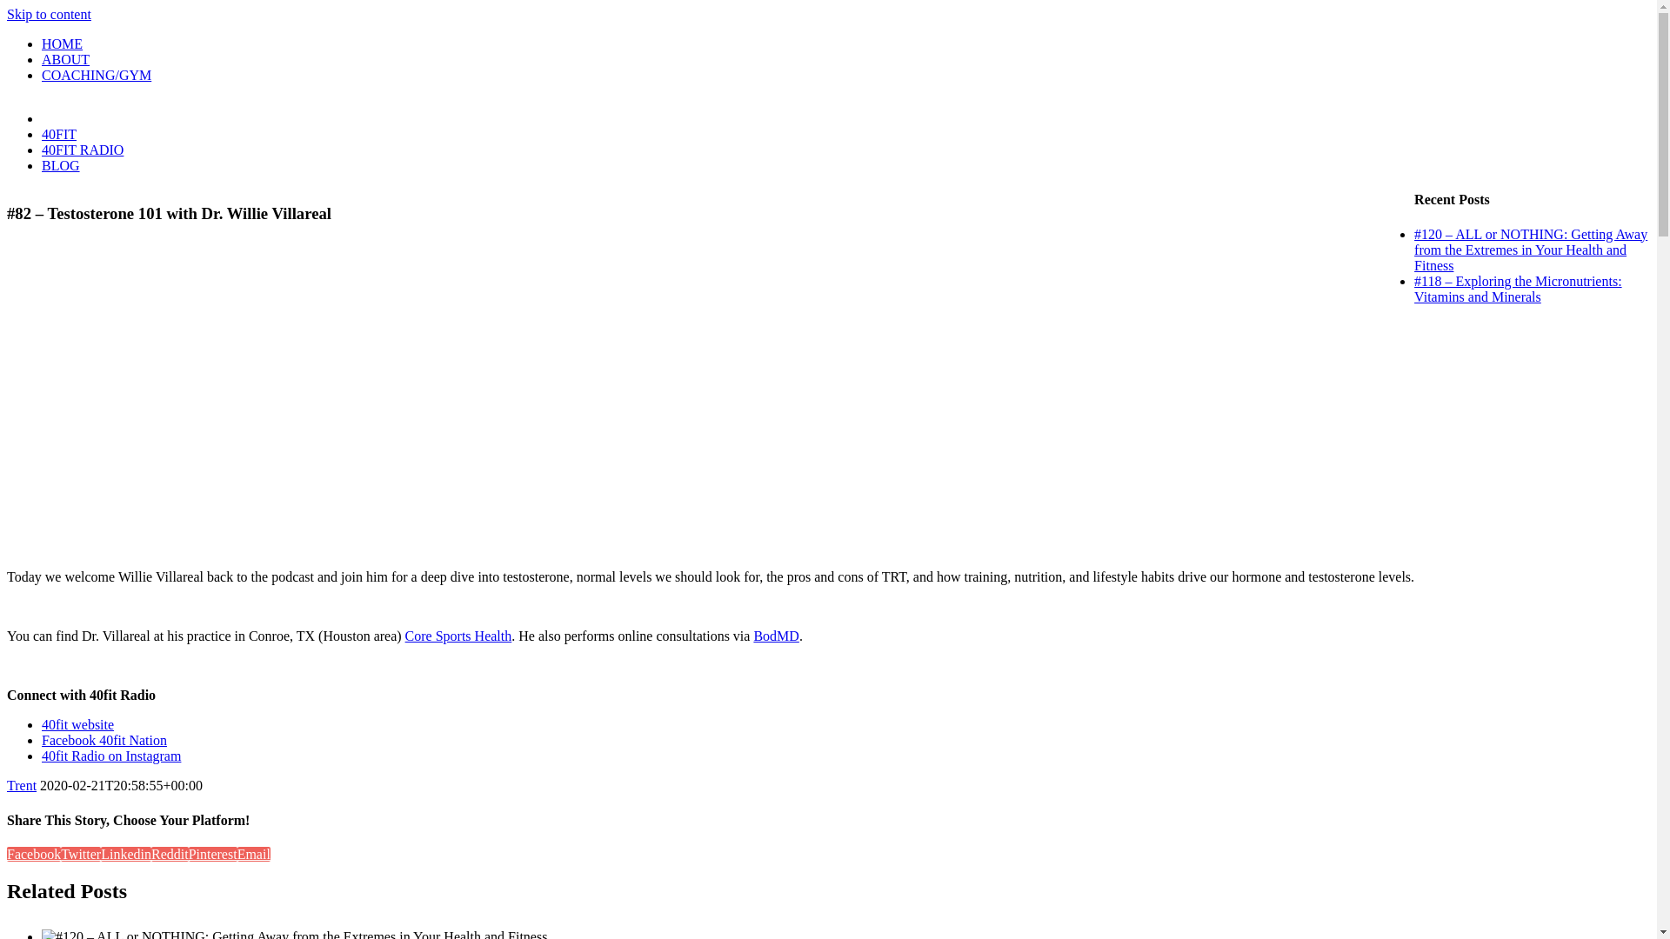 The height and width of the screenshot is (939, 1670). I want to click on Email, so click(254, 854).